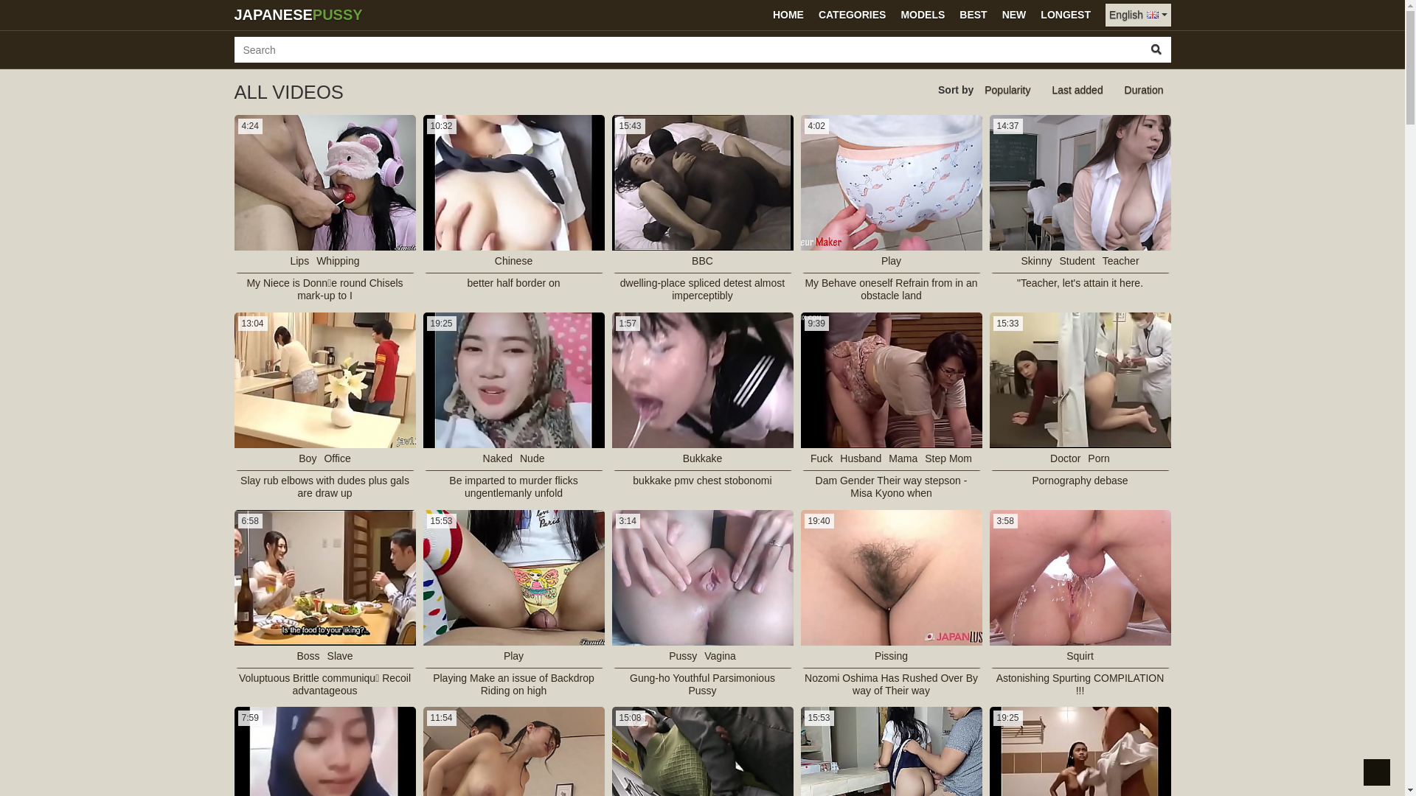 The height and width of the screenshot is (796, 1416). I want to click on NEW, so click(1015, 15).